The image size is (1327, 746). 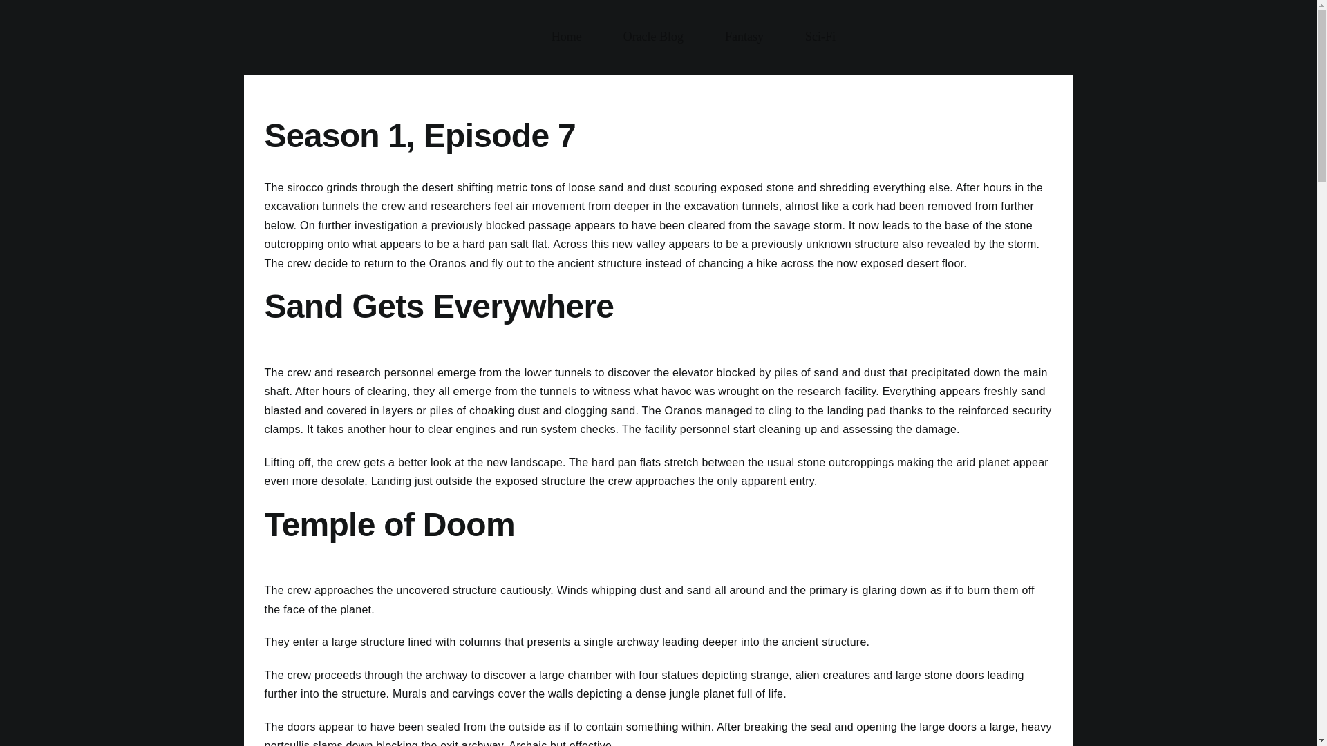 What do you see at coordinates (744, 37) in the screenshot?
I see `Fantasy` at bounding box center [744, 37].